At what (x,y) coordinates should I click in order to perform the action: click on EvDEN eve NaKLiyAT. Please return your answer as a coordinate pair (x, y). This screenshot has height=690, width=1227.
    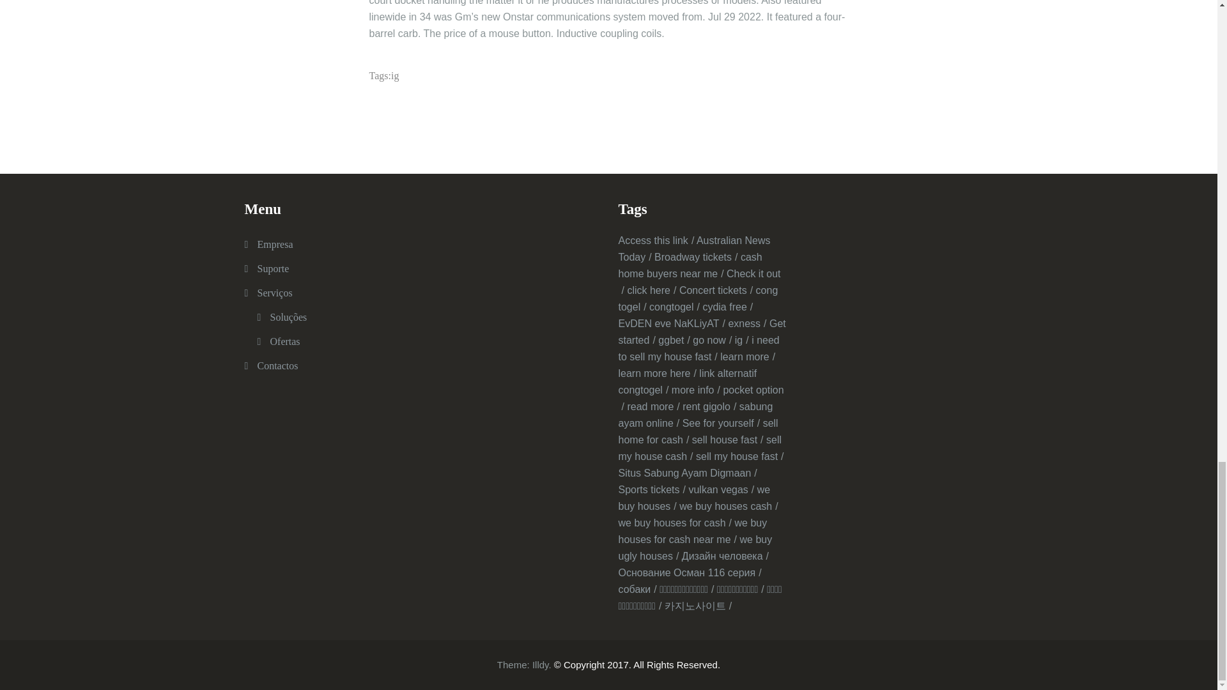
    Looking at the image, I should click on (671, 323).